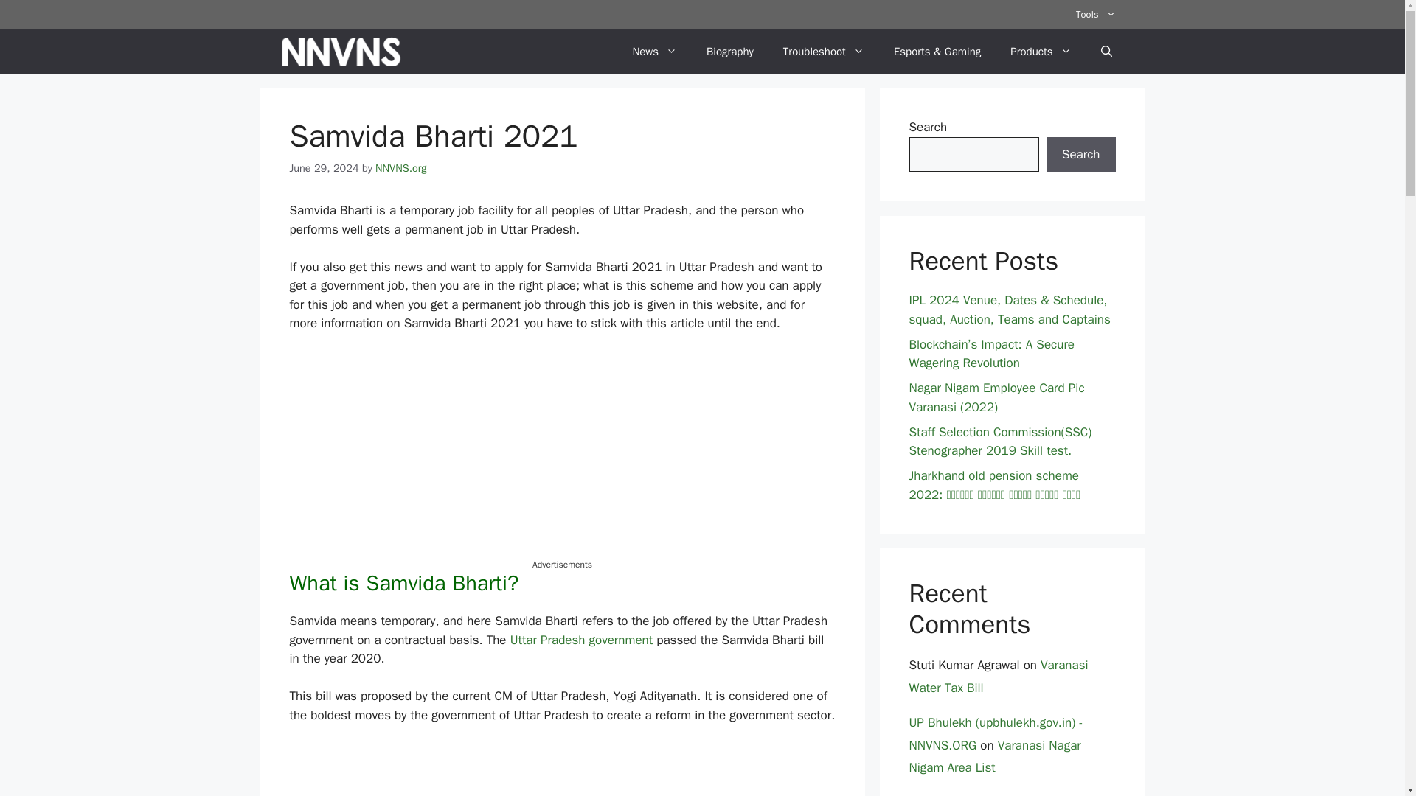  I want to click on NNVNS.ORG, so click(341, 52).